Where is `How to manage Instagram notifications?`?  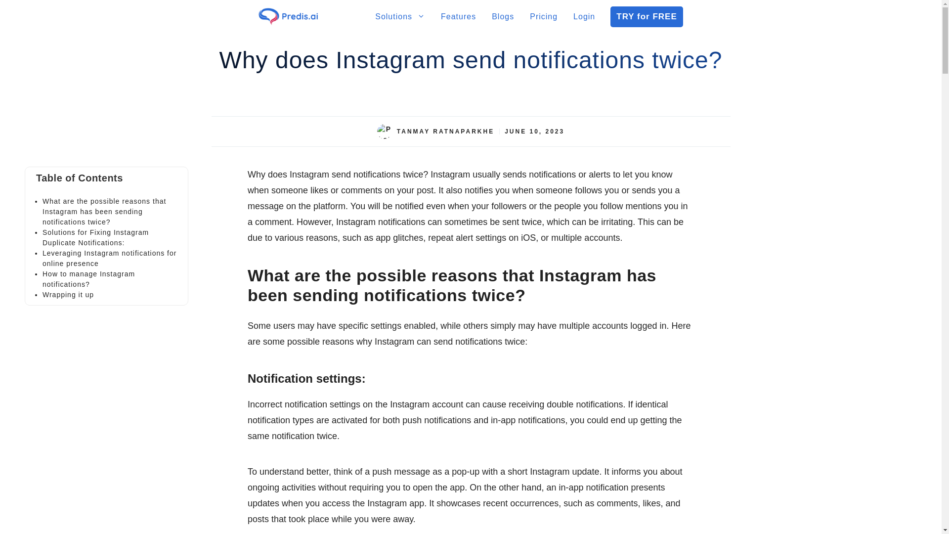
How to manage Instagram notifications? is located at coordinates (88, 279).